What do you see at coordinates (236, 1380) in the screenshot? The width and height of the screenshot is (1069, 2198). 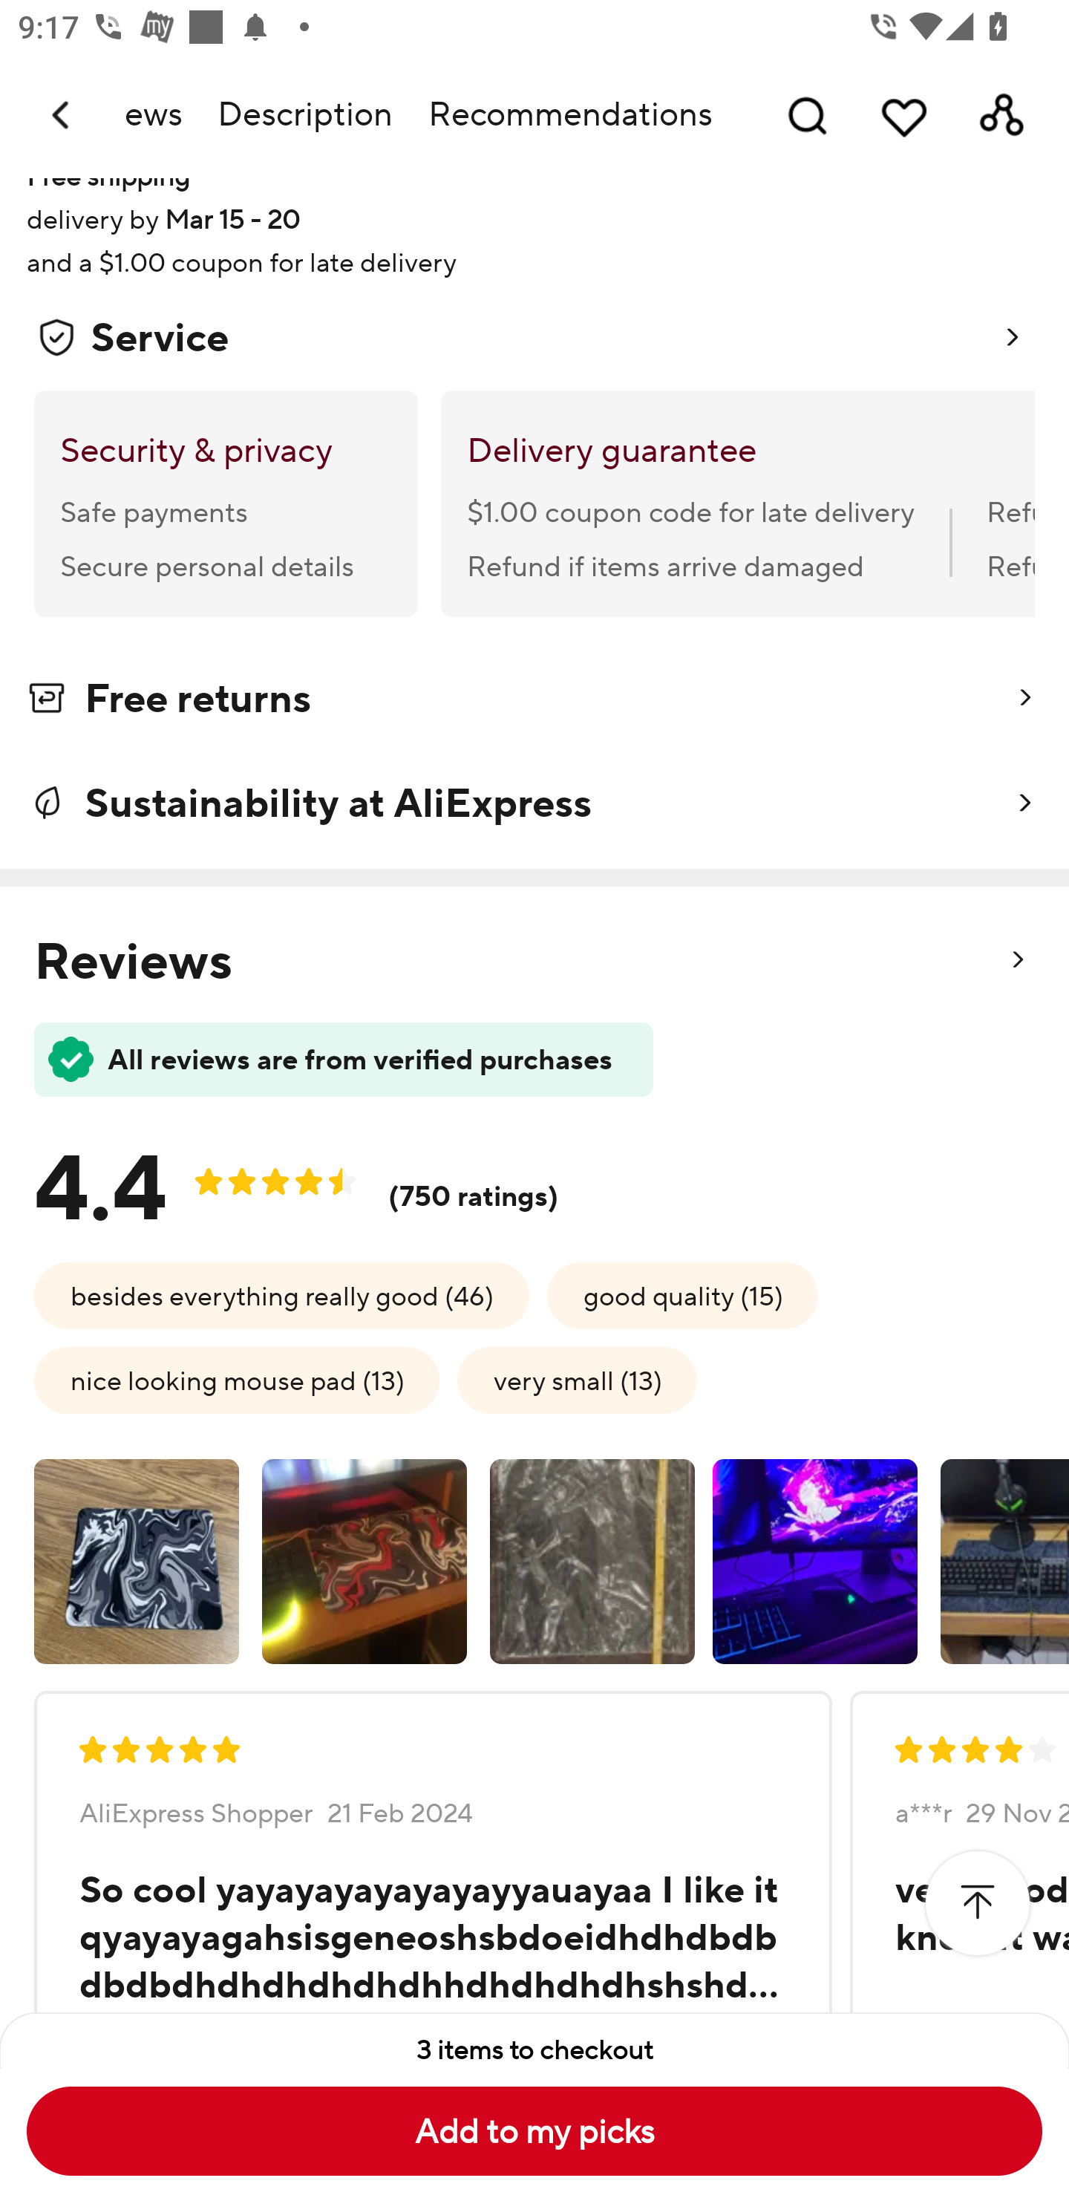 I see `nice looking mouse pad (13)` at bounding box center [236, 1380].